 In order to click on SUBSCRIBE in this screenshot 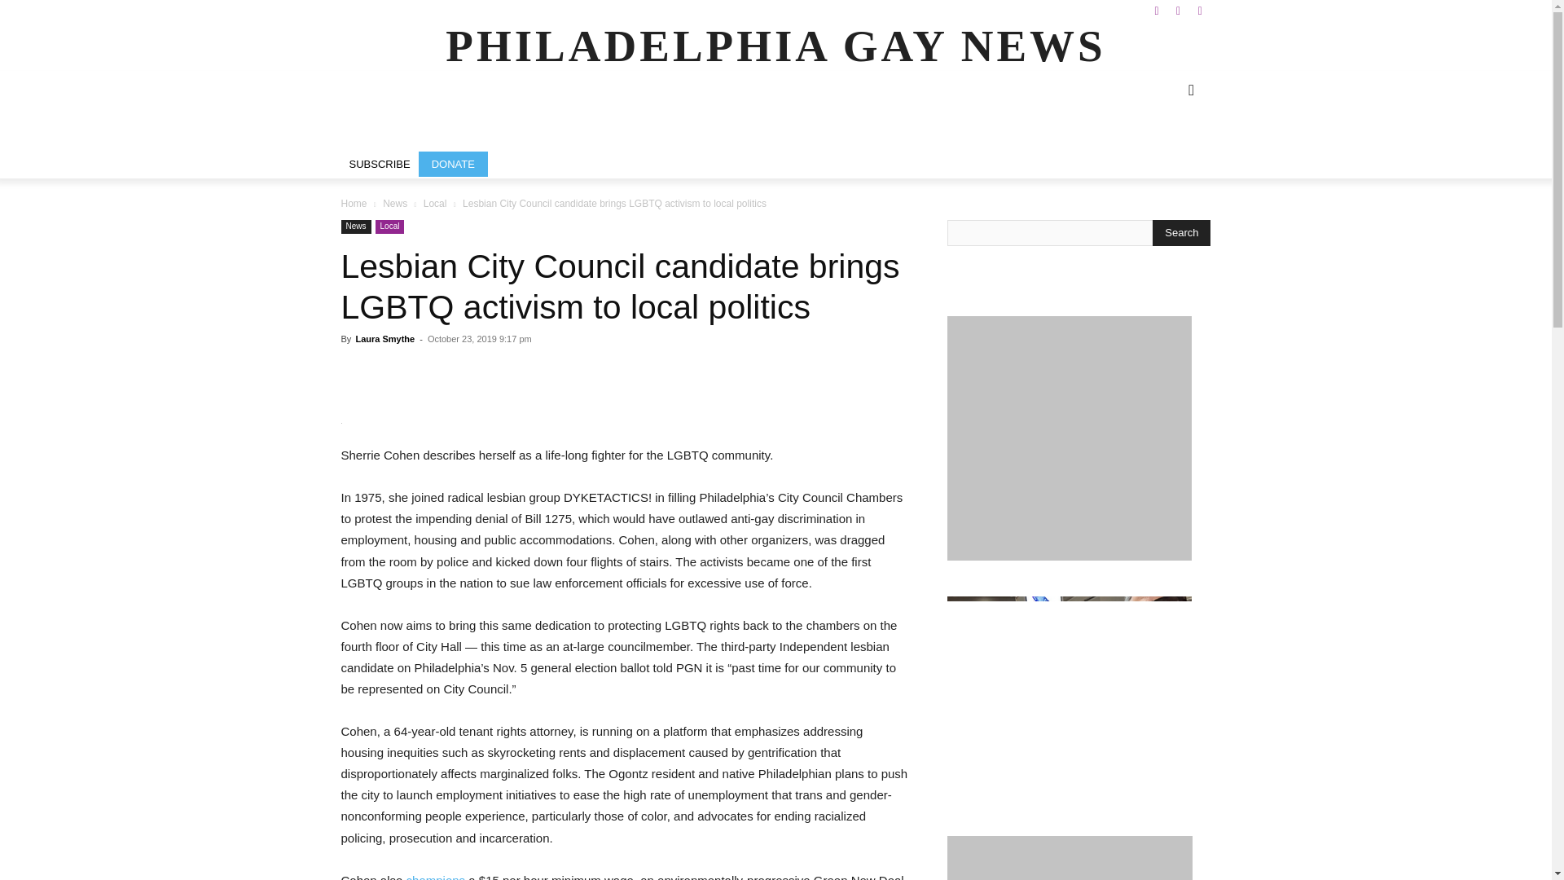, I will do `click(380, 164)`.